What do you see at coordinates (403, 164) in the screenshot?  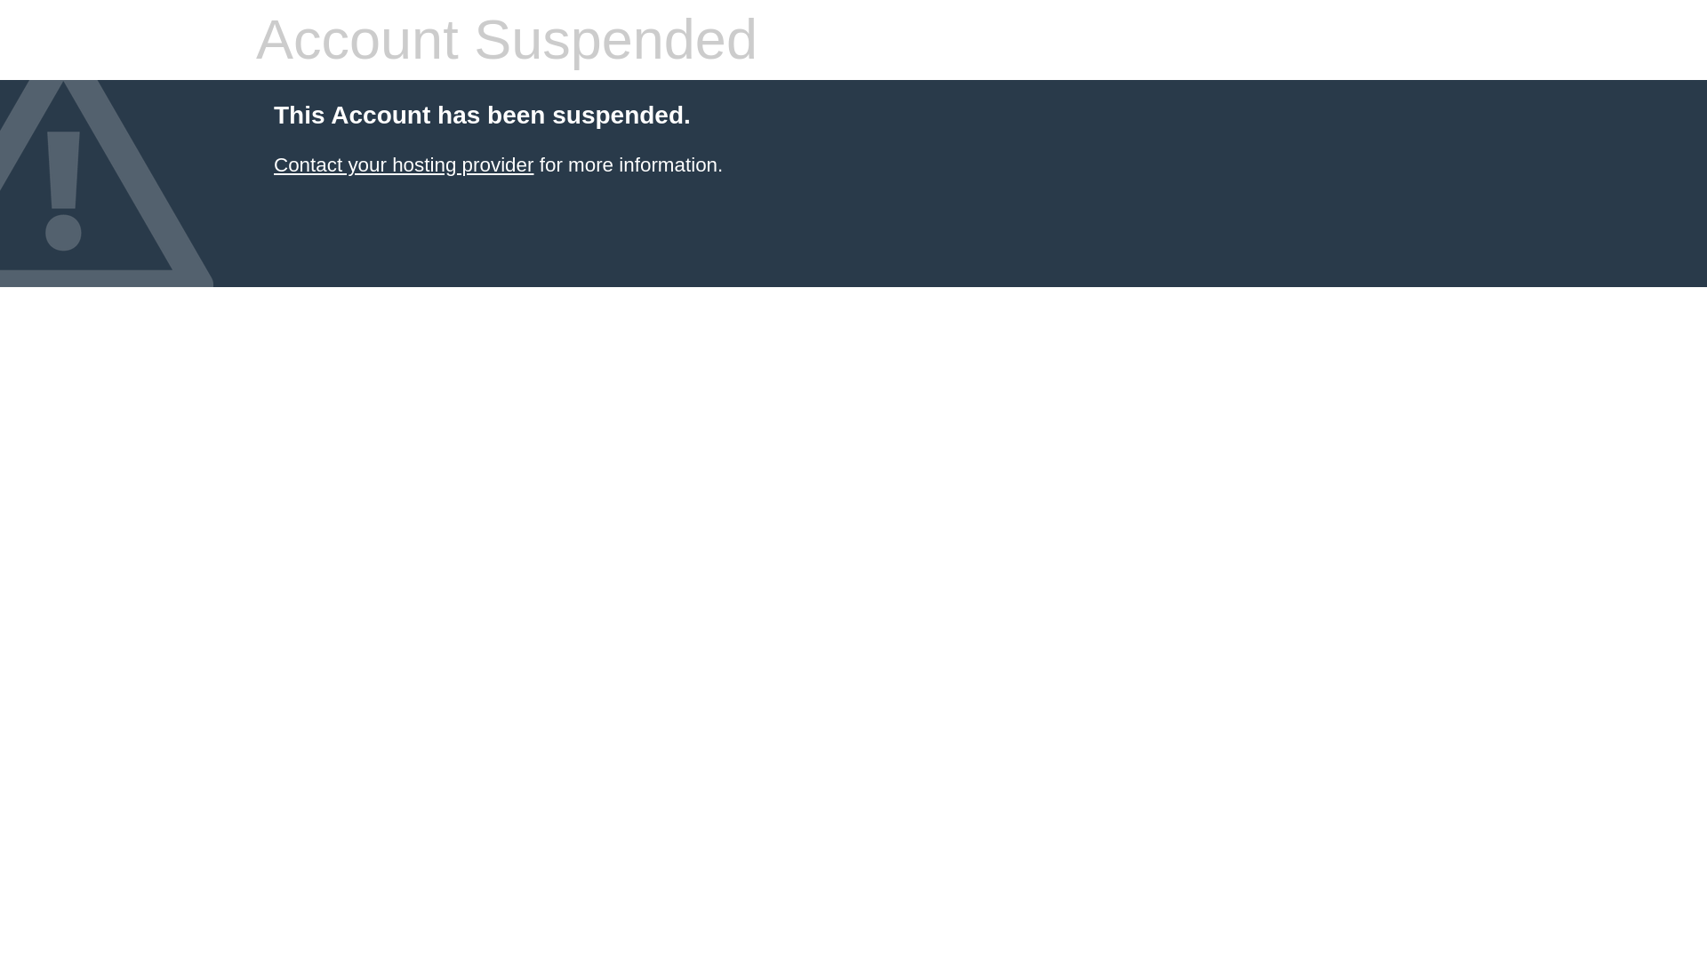 I see `Contact your hosting provider` at bounding box center [403, 164].